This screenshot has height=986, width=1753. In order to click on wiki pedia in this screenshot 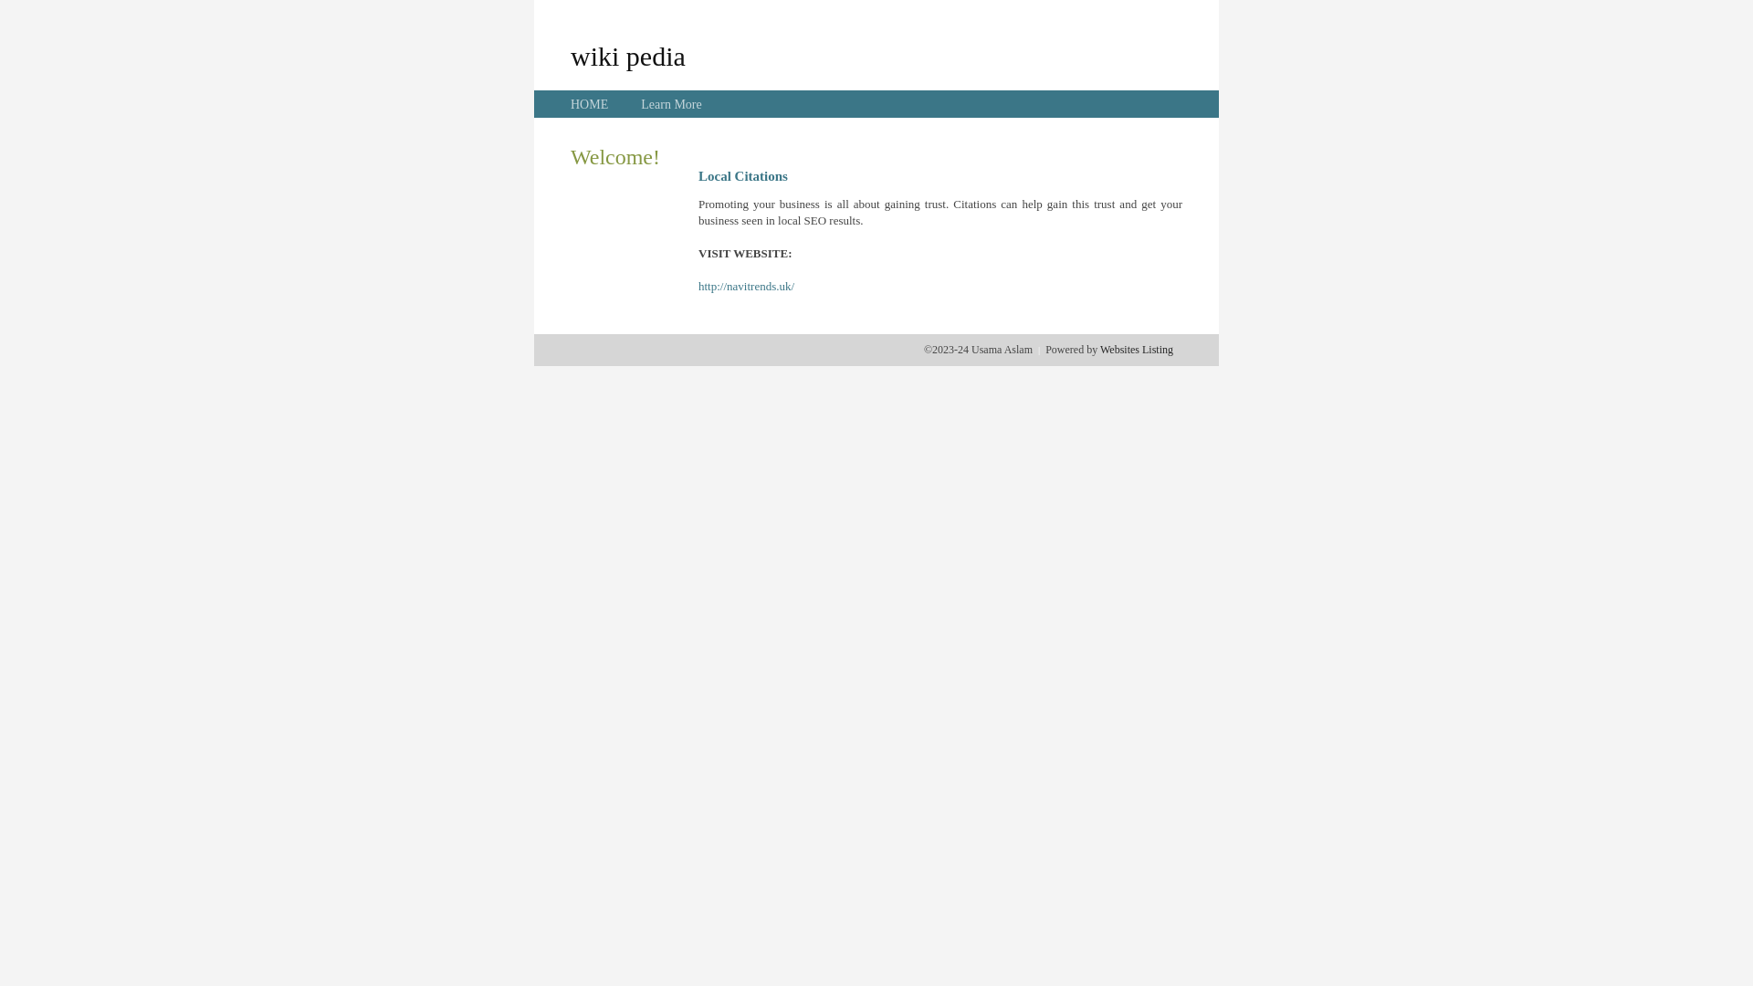, I will do `click(628, 56)`.